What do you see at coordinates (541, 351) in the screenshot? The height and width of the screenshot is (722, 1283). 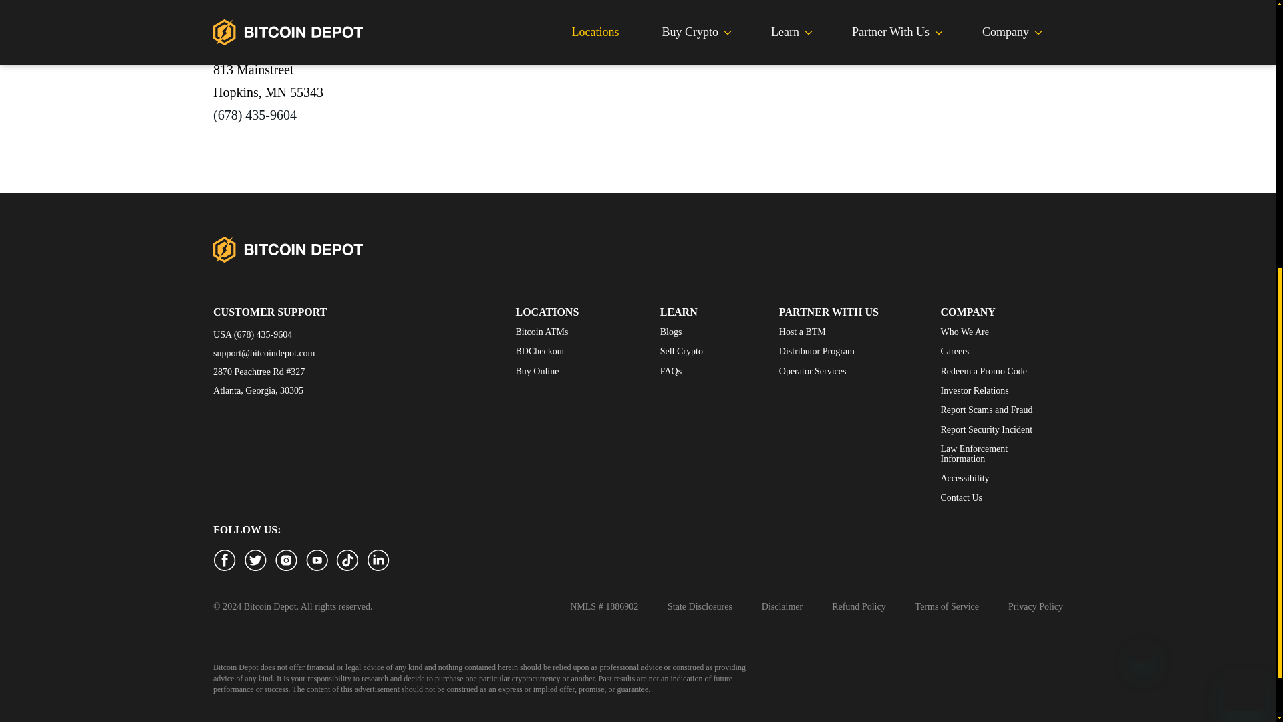 I see `BDCheckout` at bounding box center [541, 351].